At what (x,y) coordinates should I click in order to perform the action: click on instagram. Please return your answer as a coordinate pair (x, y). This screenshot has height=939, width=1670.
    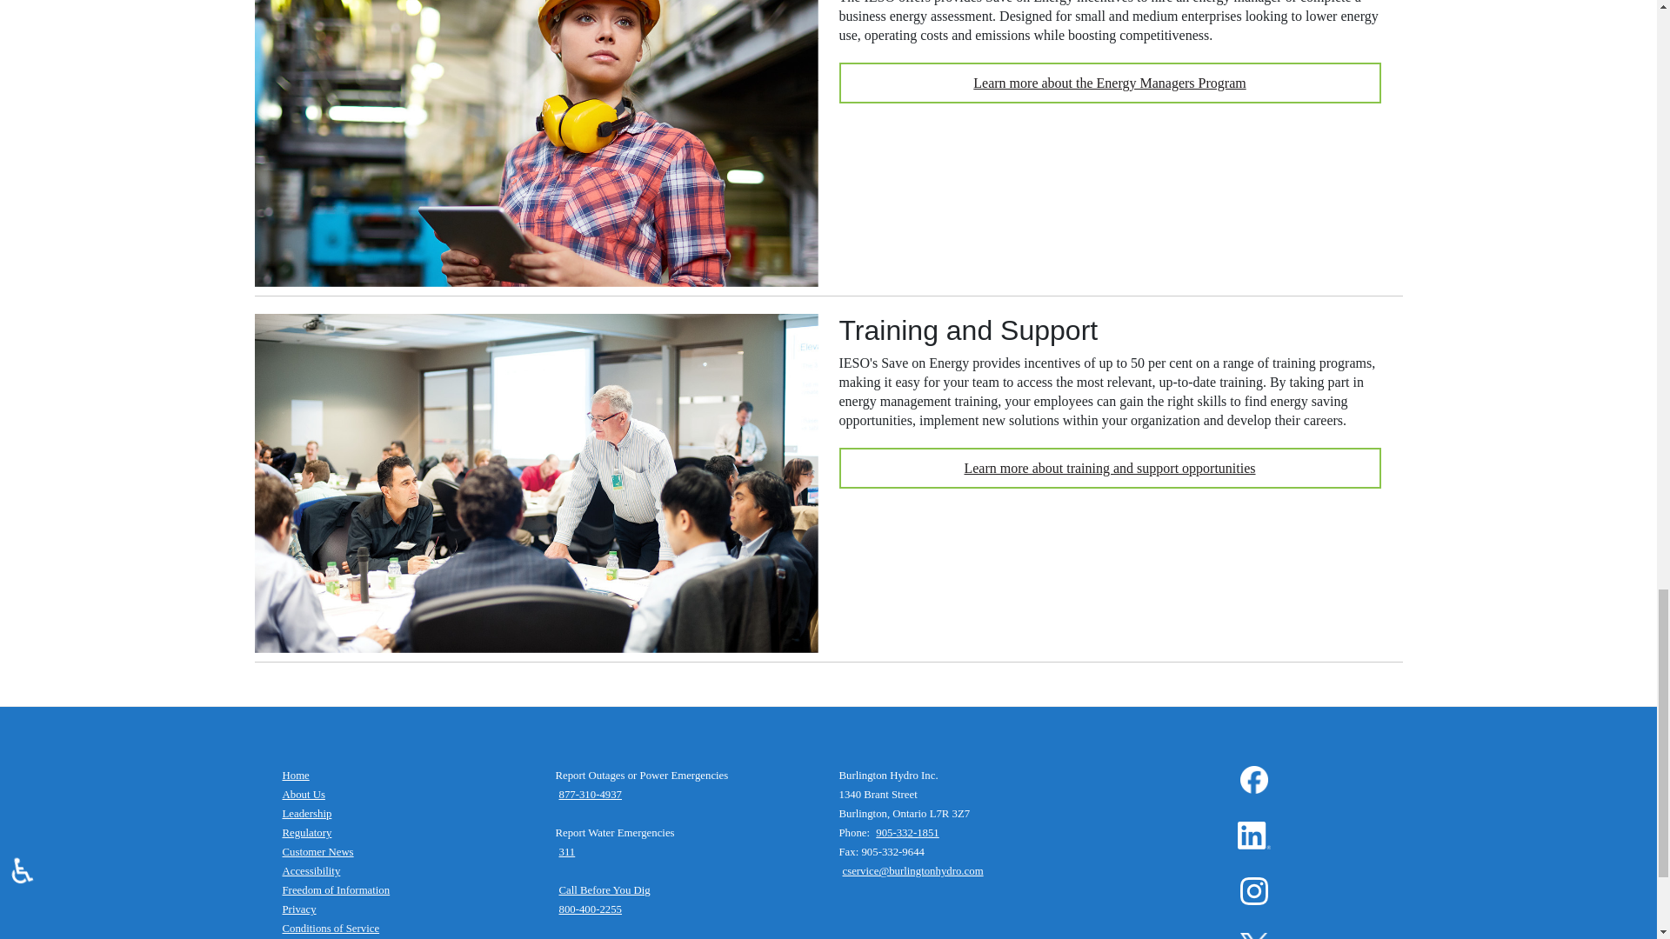
    Looking at the image, I should click on (1254, 890).